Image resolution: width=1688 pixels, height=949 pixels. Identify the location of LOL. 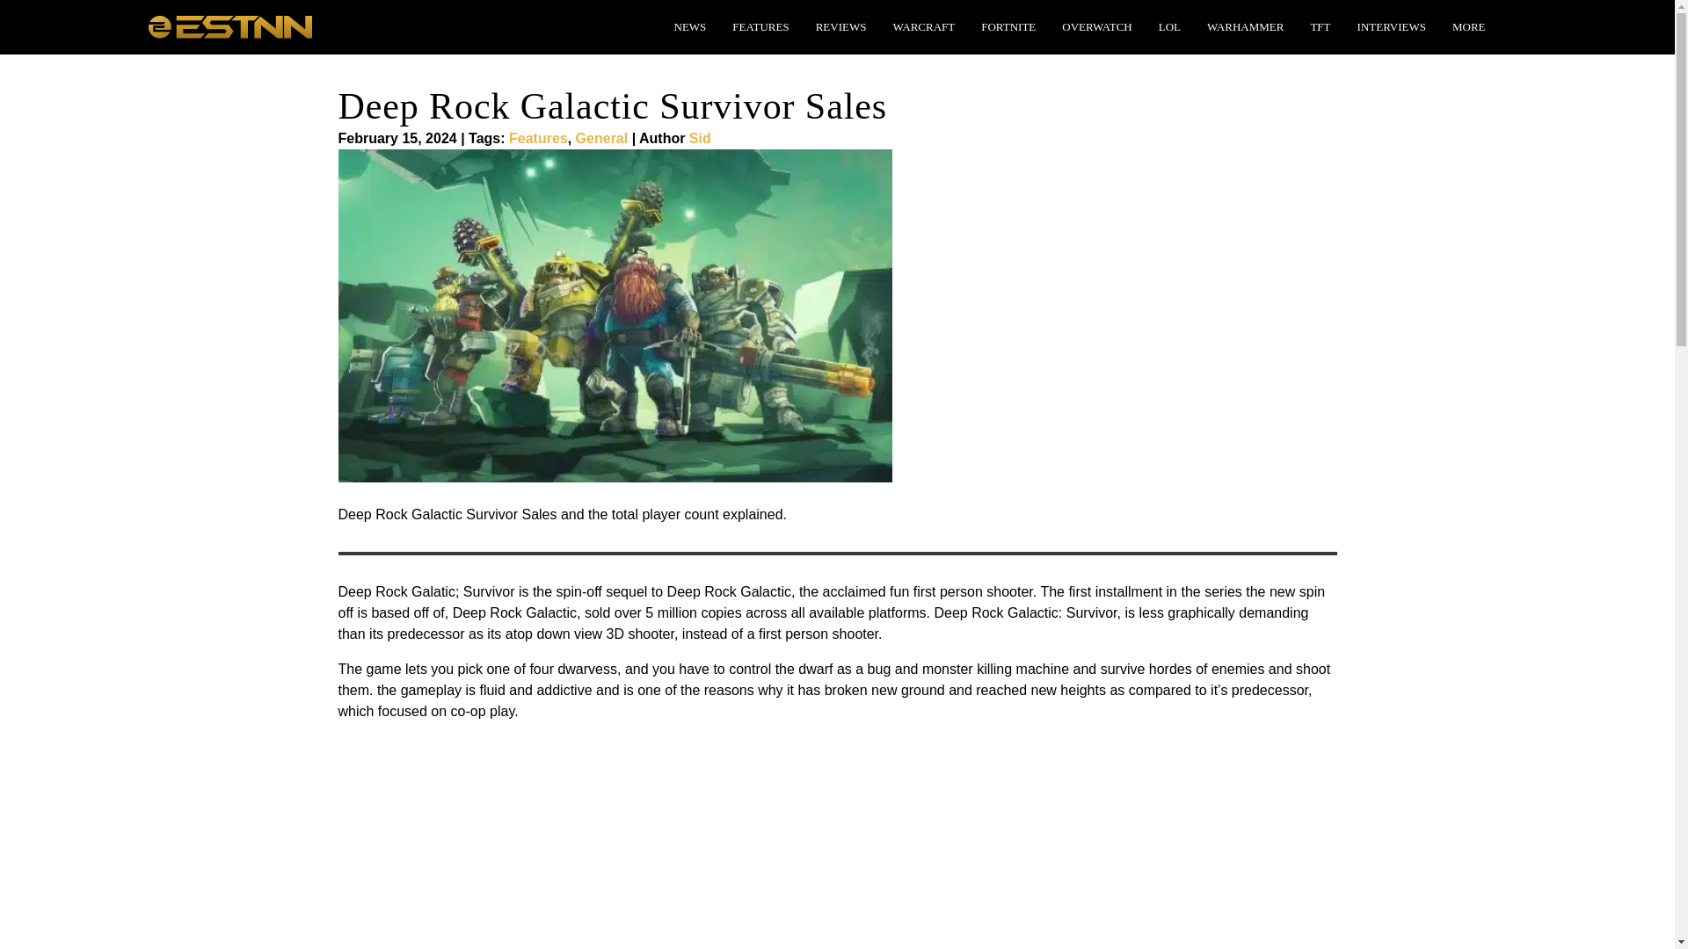
(1169, 26).